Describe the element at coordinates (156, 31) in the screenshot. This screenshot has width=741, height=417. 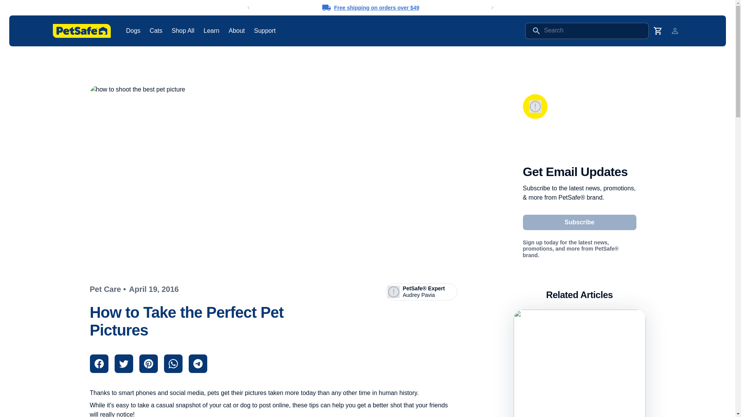
I see `Cats` at that location.